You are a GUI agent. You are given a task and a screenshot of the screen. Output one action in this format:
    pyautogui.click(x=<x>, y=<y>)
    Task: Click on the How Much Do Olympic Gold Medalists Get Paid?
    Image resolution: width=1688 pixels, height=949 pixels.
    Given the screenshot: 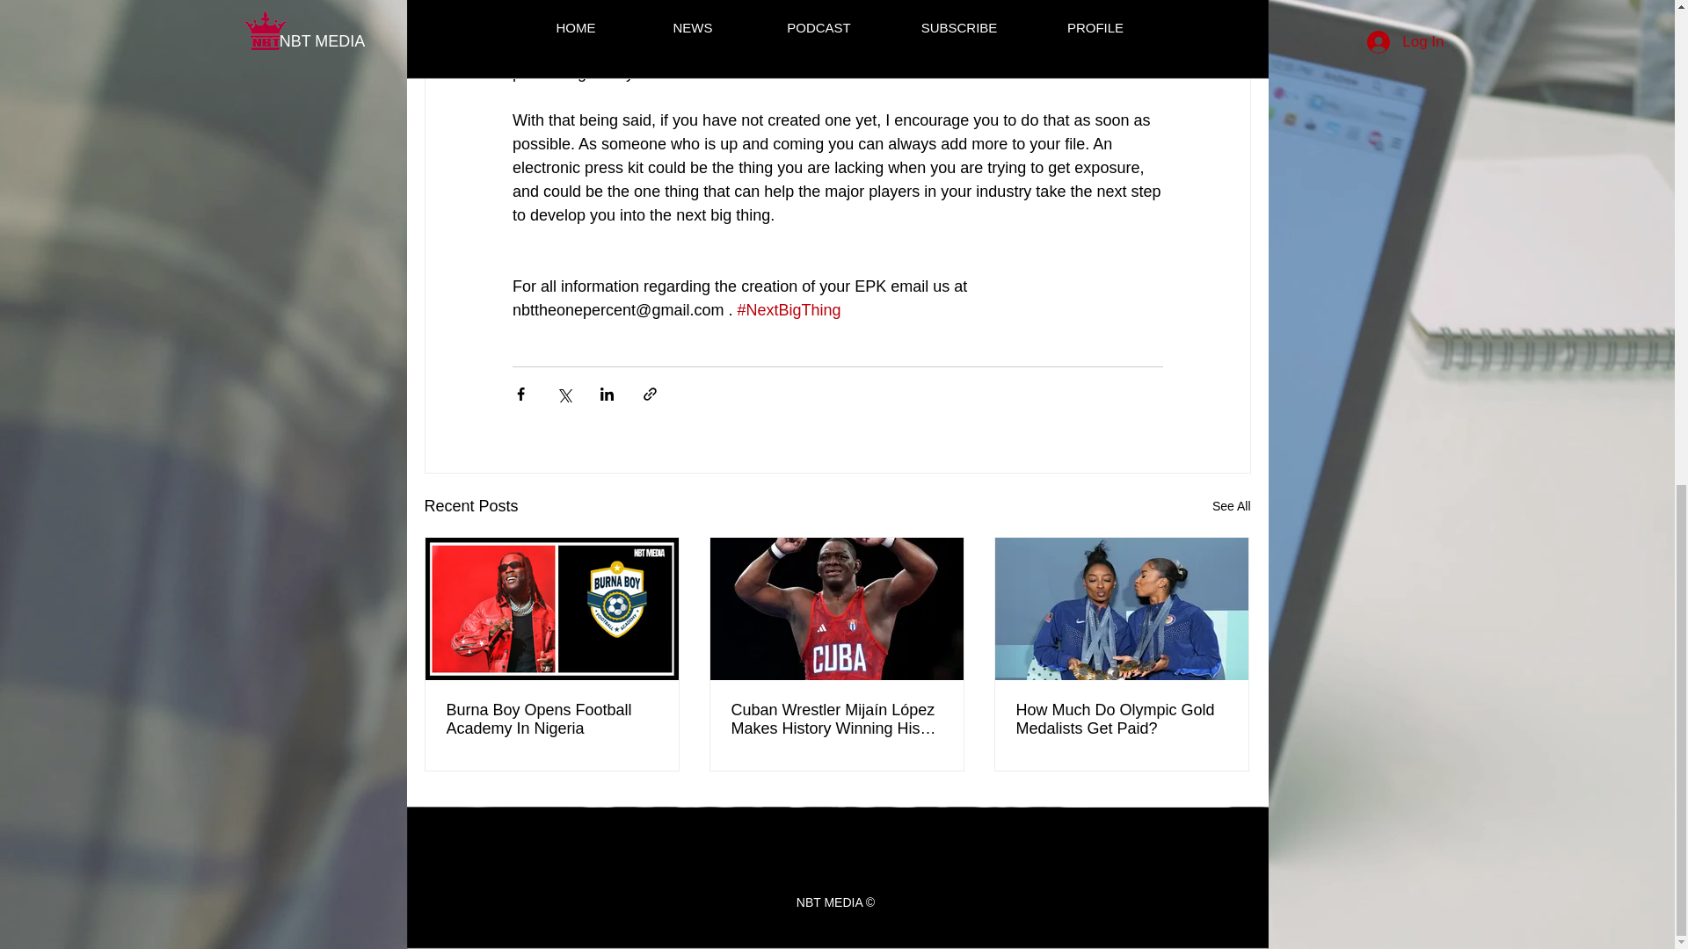 What is the action you would take?
    pyautogui.click(x=1121, y=720)
    